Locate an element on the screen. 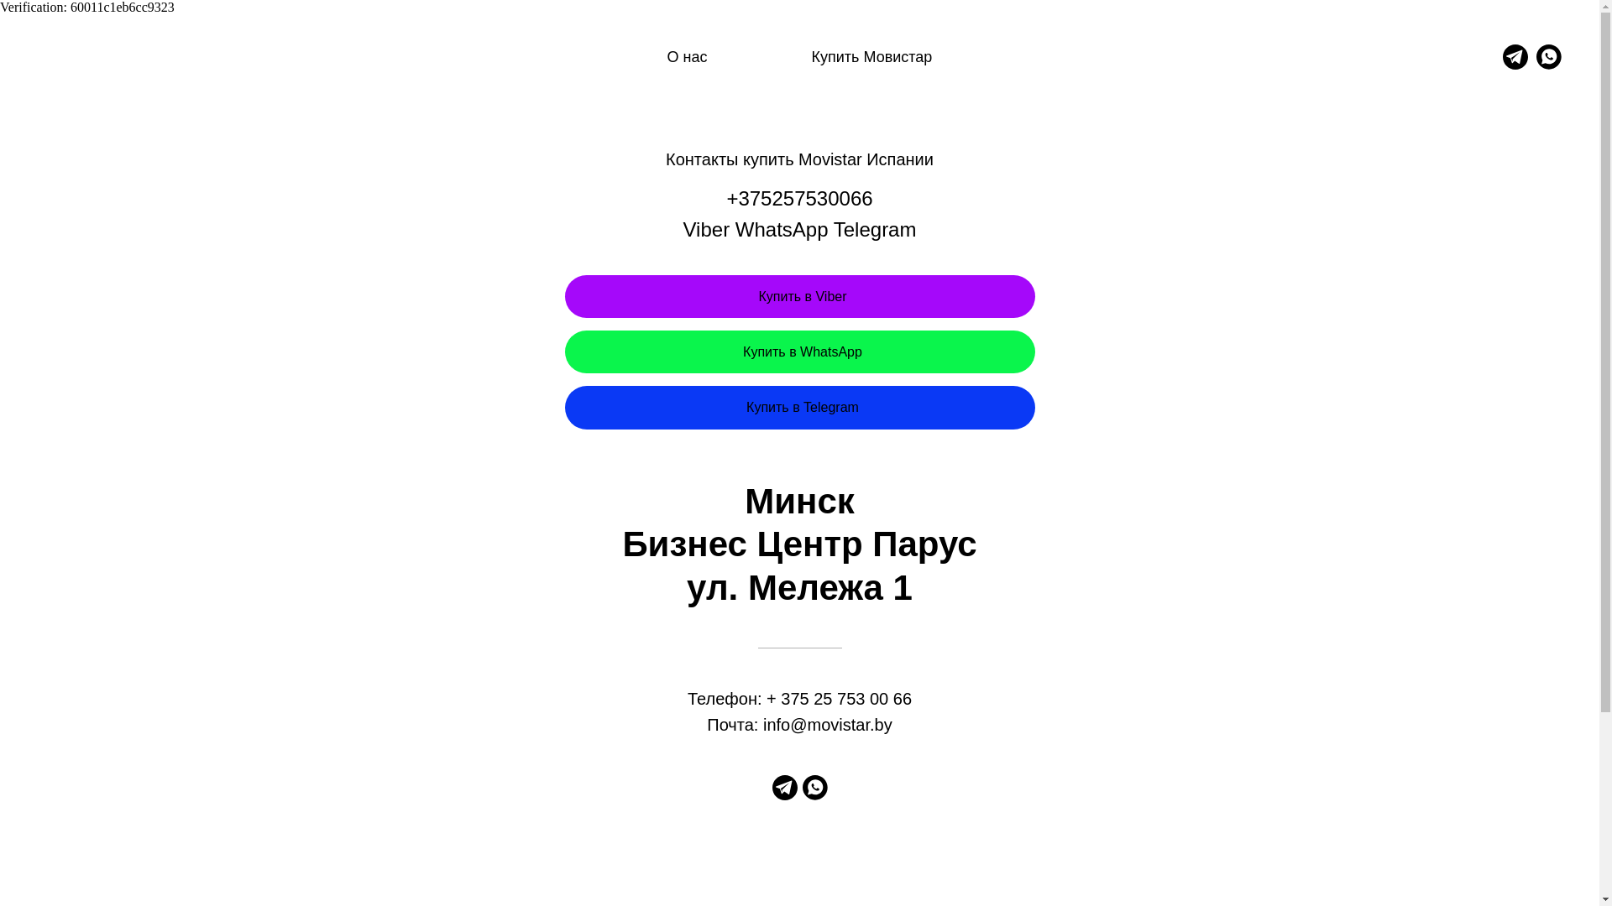 The image size is (1612, 906). Telegram is located at coordinates (875, 230).